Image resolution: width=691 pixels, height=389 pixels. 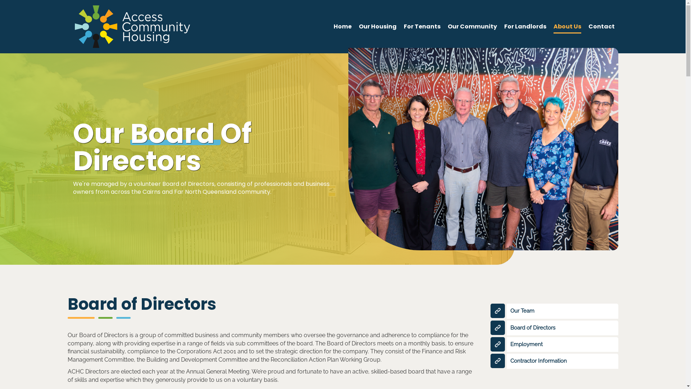 I want to click on Employment, so click(x=563, y=344).